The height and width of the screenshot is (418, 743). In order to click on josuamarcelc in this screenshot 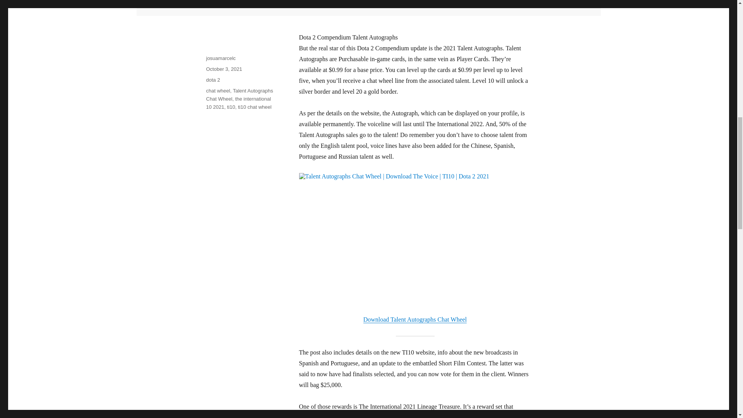, I will do `click(221, 58)`.